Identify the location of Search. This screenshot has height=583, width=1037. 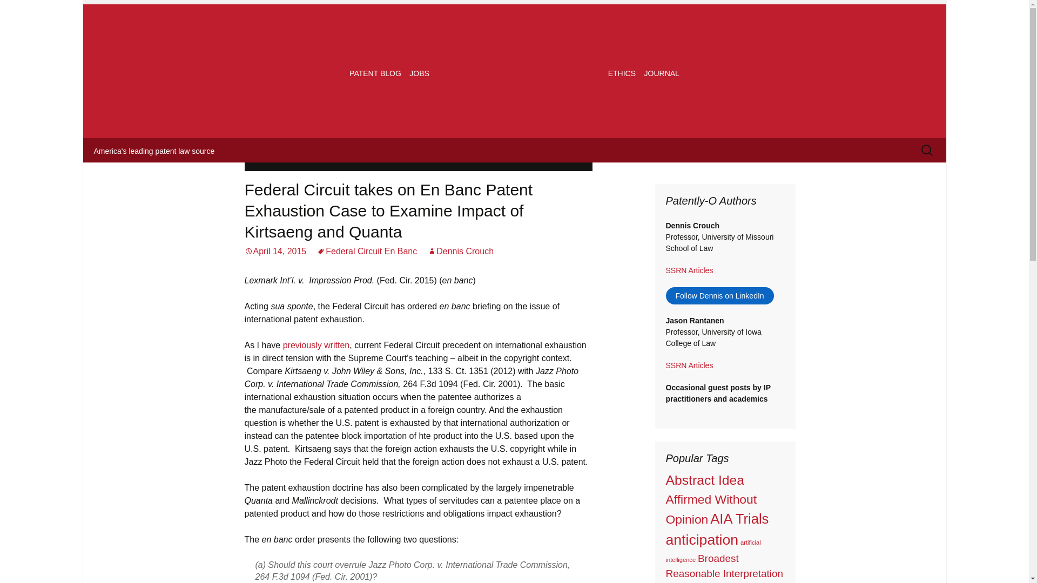
(27, 11).